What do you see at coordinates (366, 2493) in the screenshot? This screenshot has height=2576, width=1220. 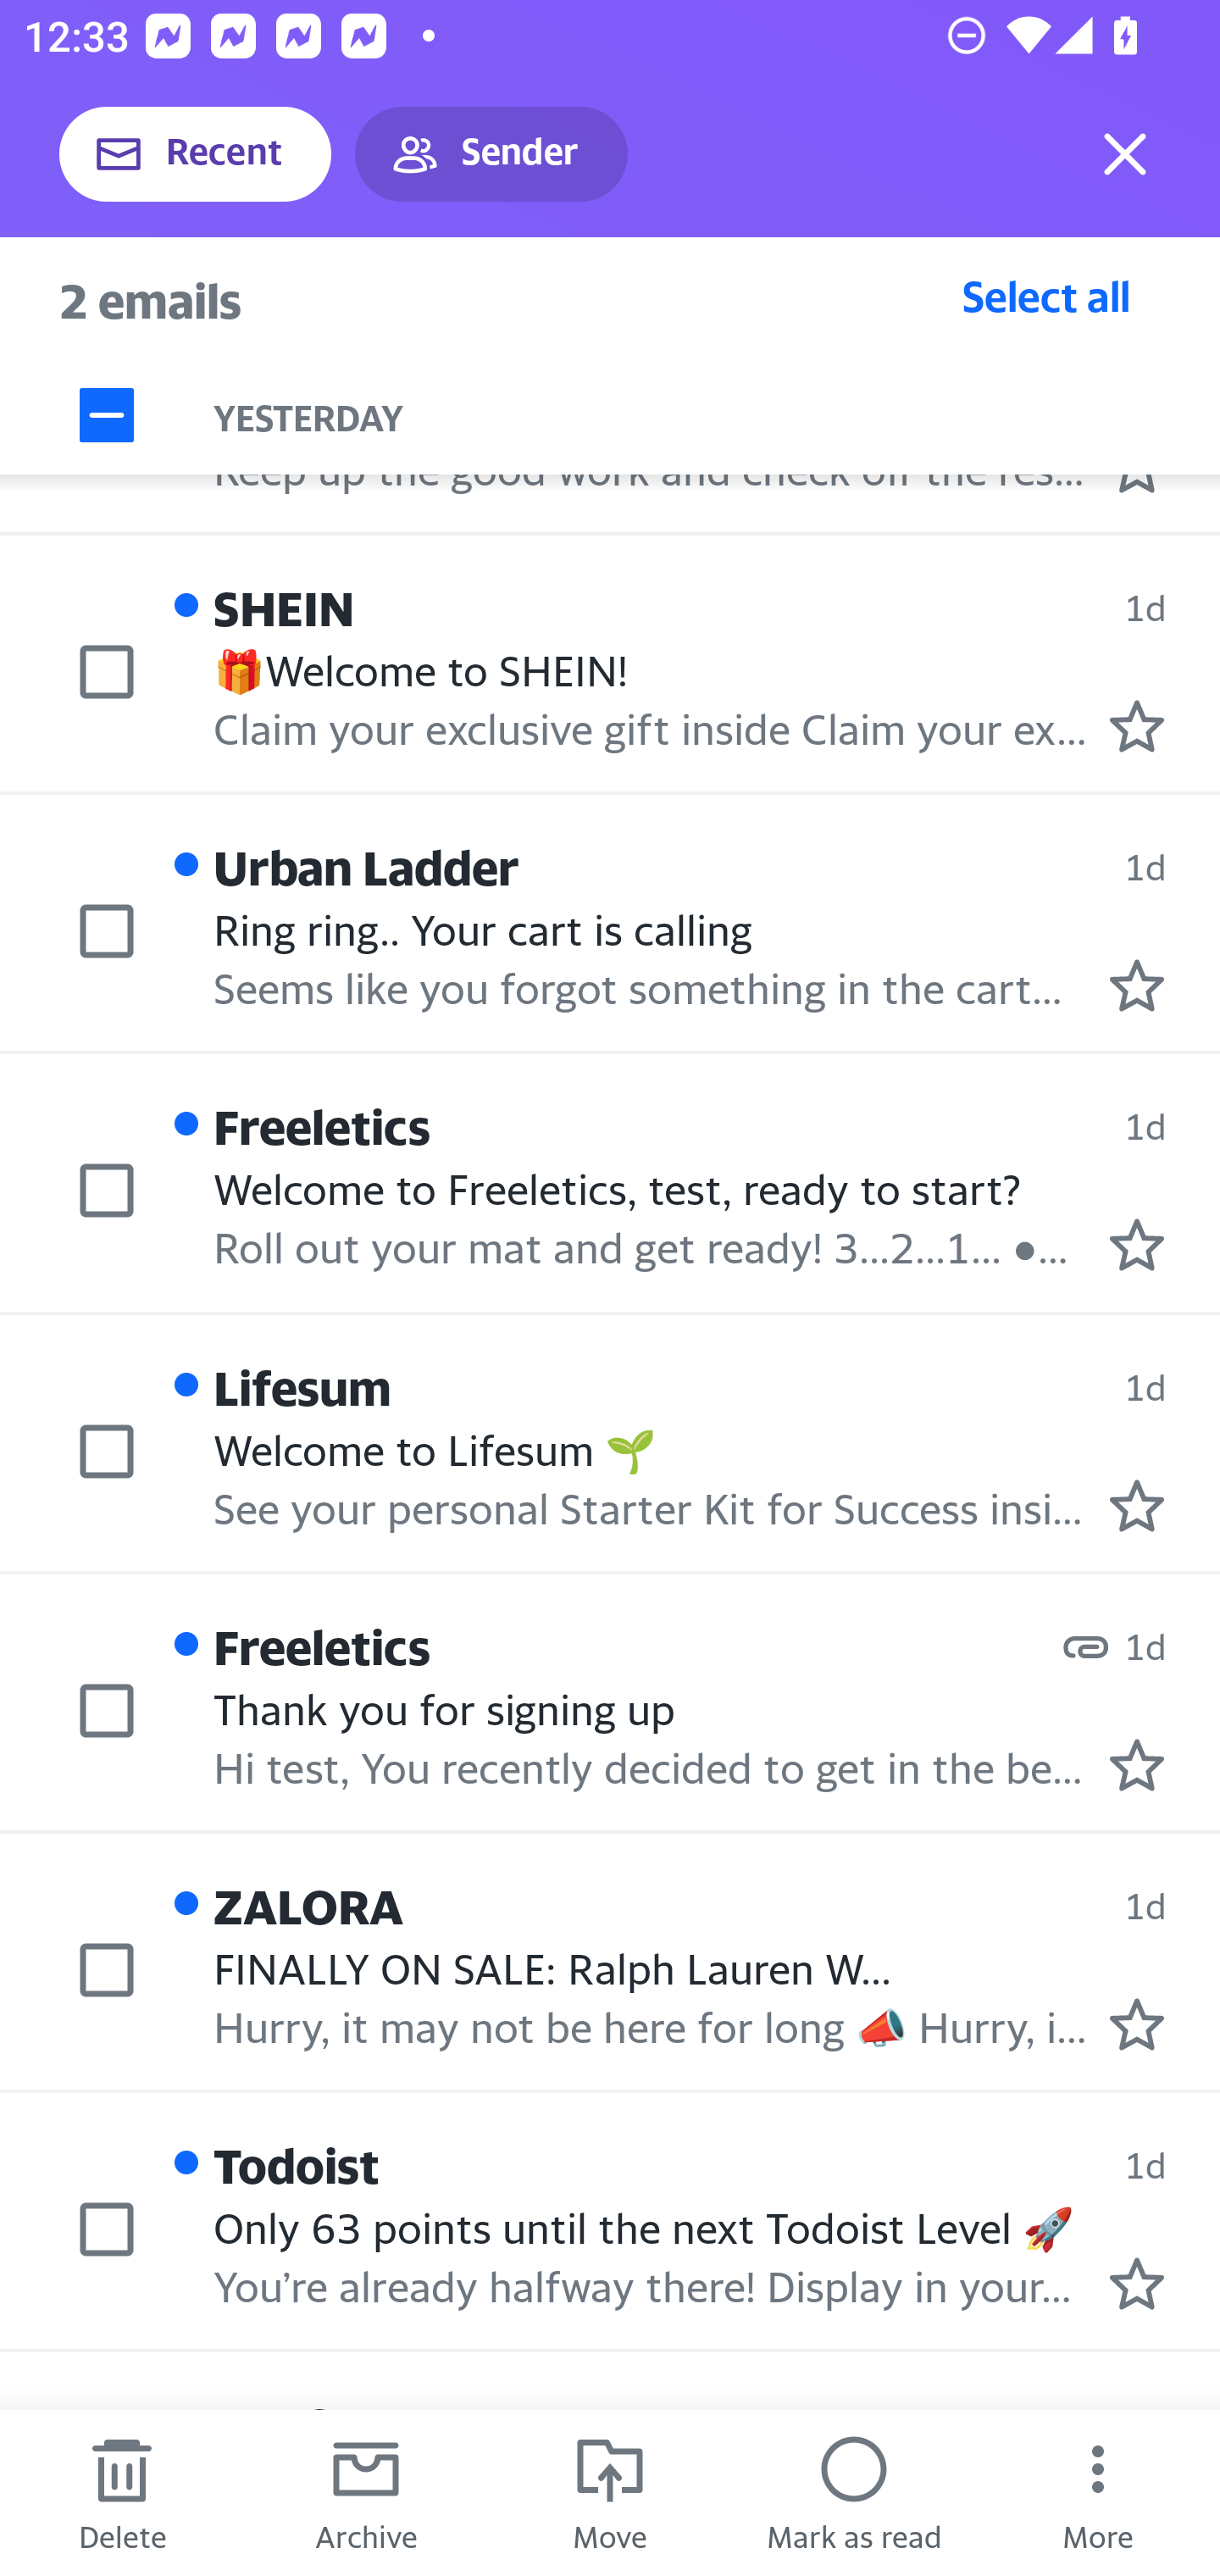 I see `Archive` at bounding box center [366, 2493].